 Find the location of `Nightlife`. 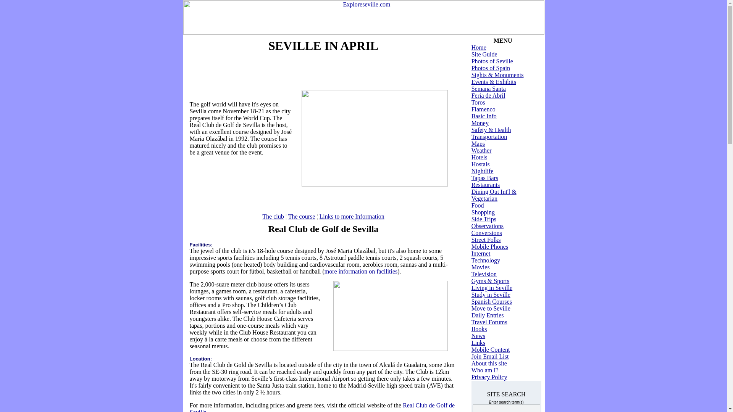

Nightlife is located at coordinates (482, 171).